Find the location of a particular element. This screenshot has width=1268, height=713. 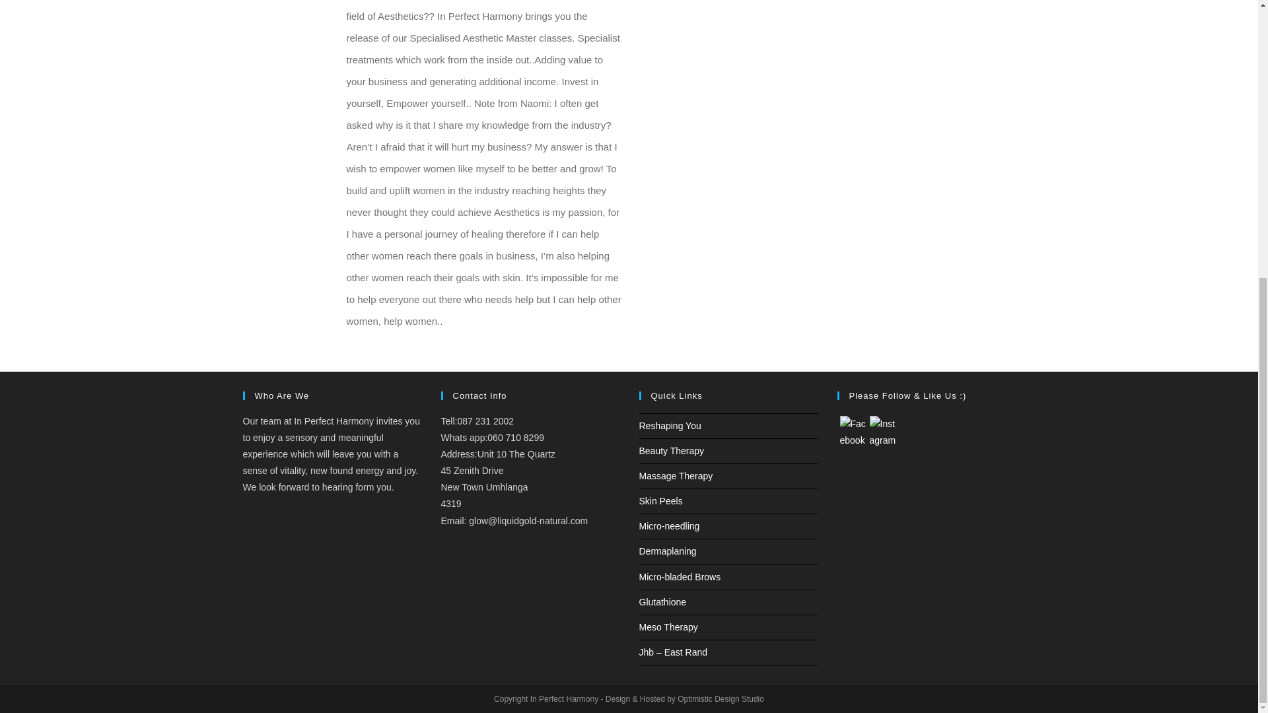

Massage Therapy is located at coordinates (676, 475).